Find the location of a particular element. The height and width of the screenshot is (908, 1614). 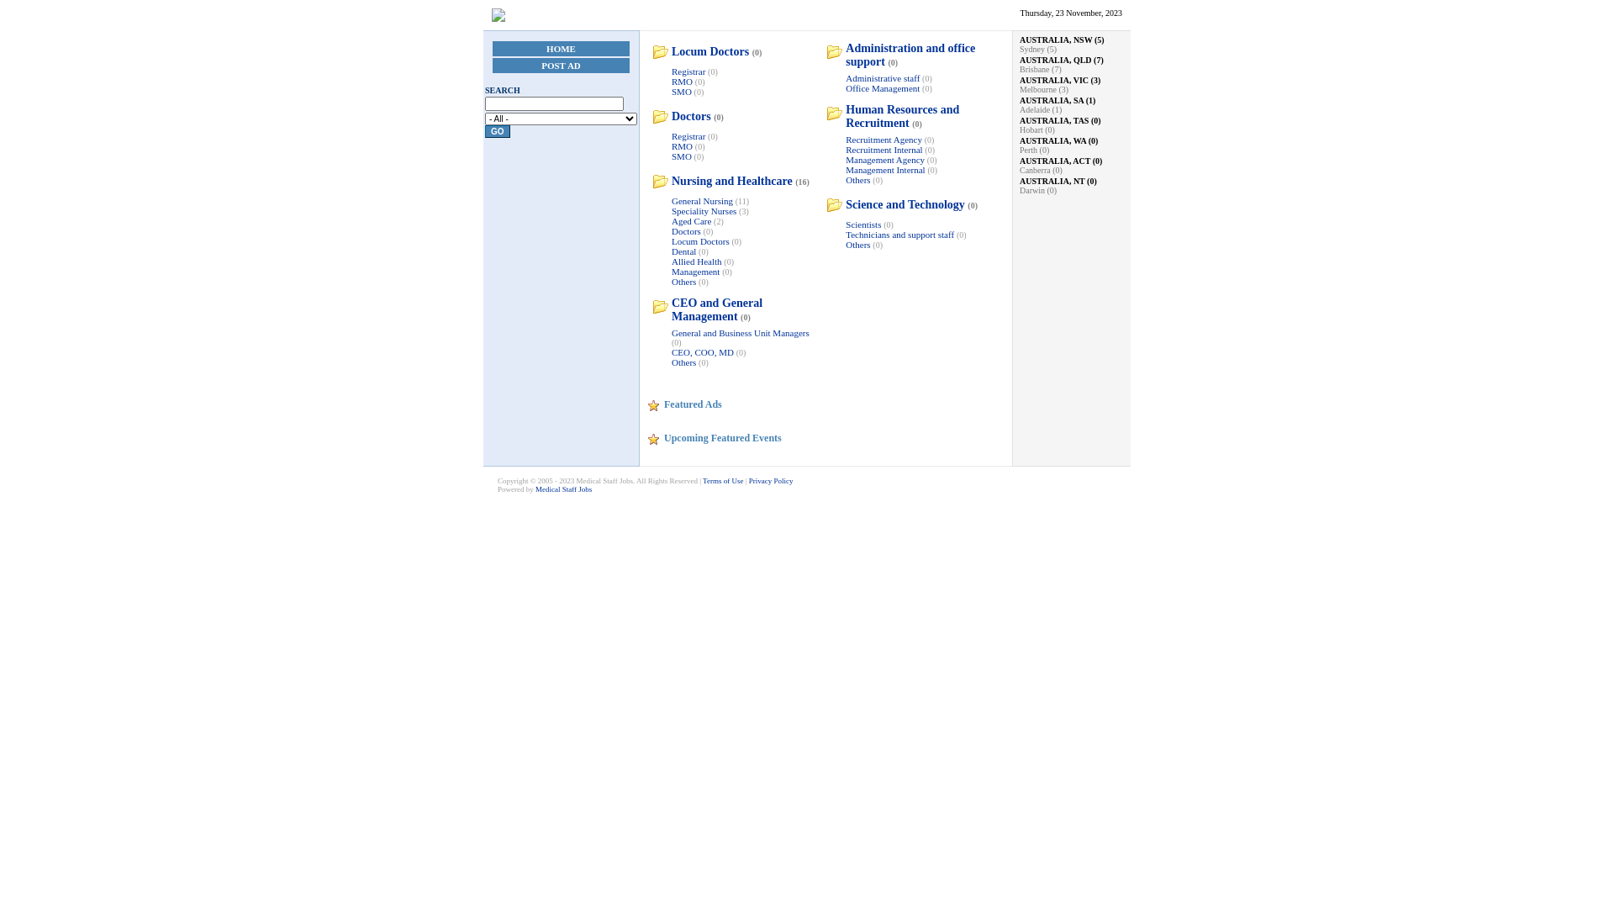

Terms of Use is located at coordinates (723, 481).